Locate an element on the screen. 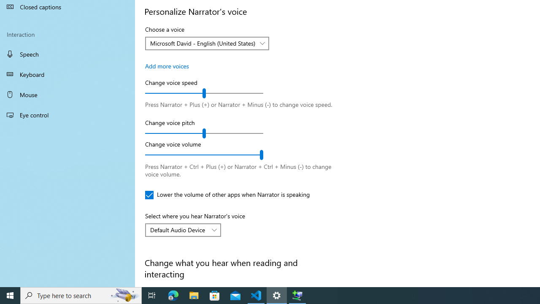 The image size is (540, 304). Microsoft Store is located at coordinates (215, 296).